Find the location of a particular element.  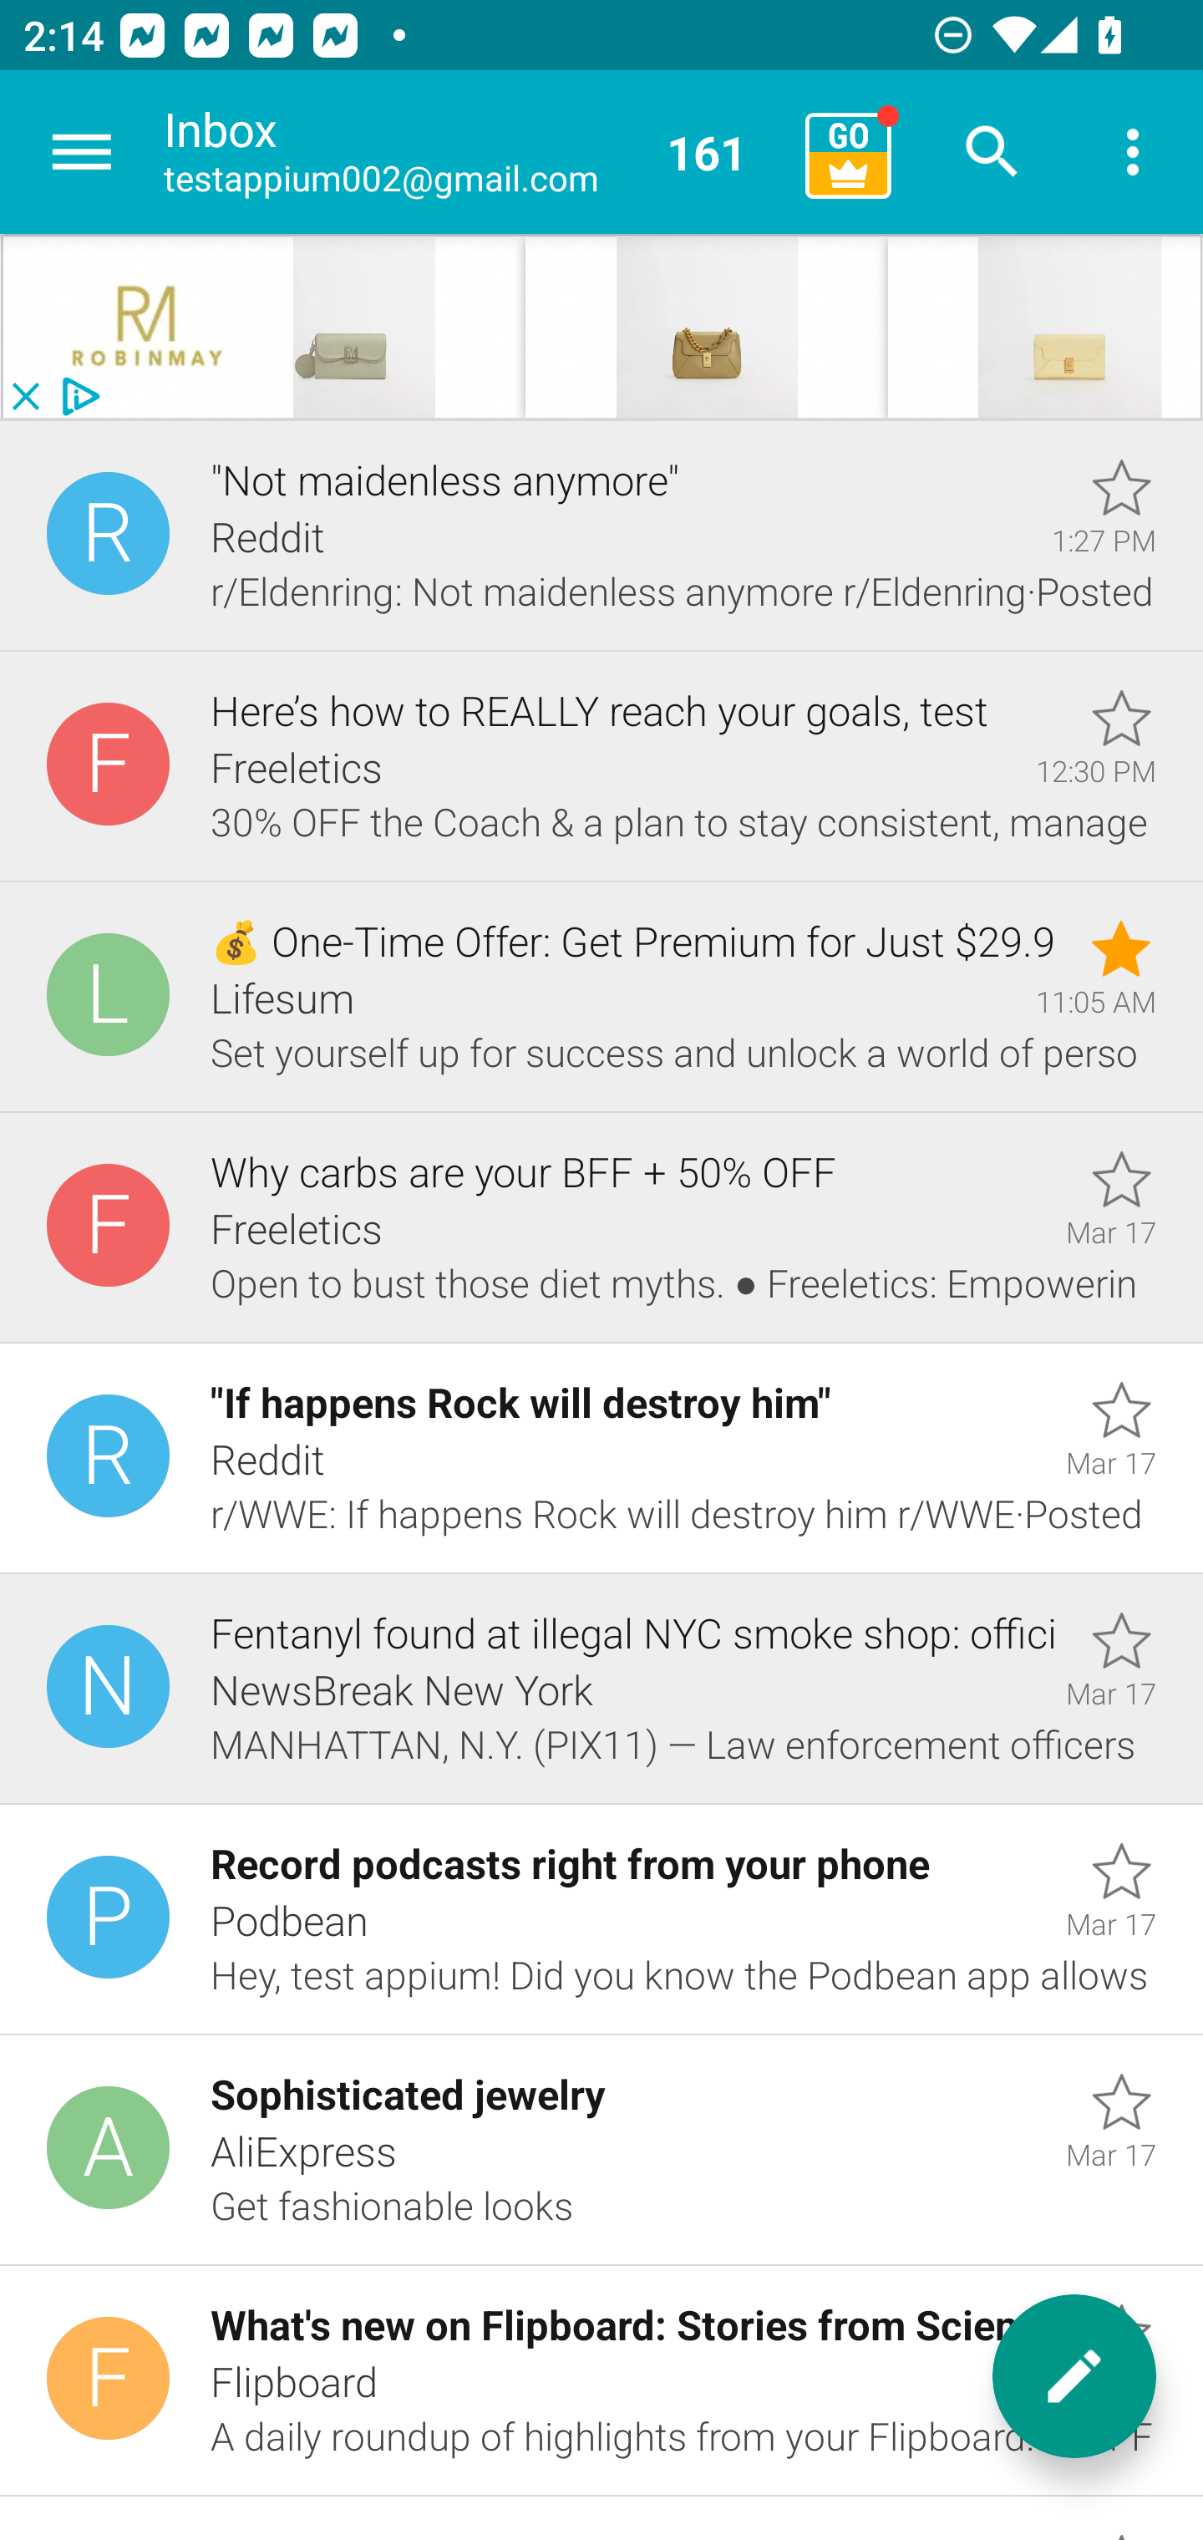

   is located at coordinates (409, 328).